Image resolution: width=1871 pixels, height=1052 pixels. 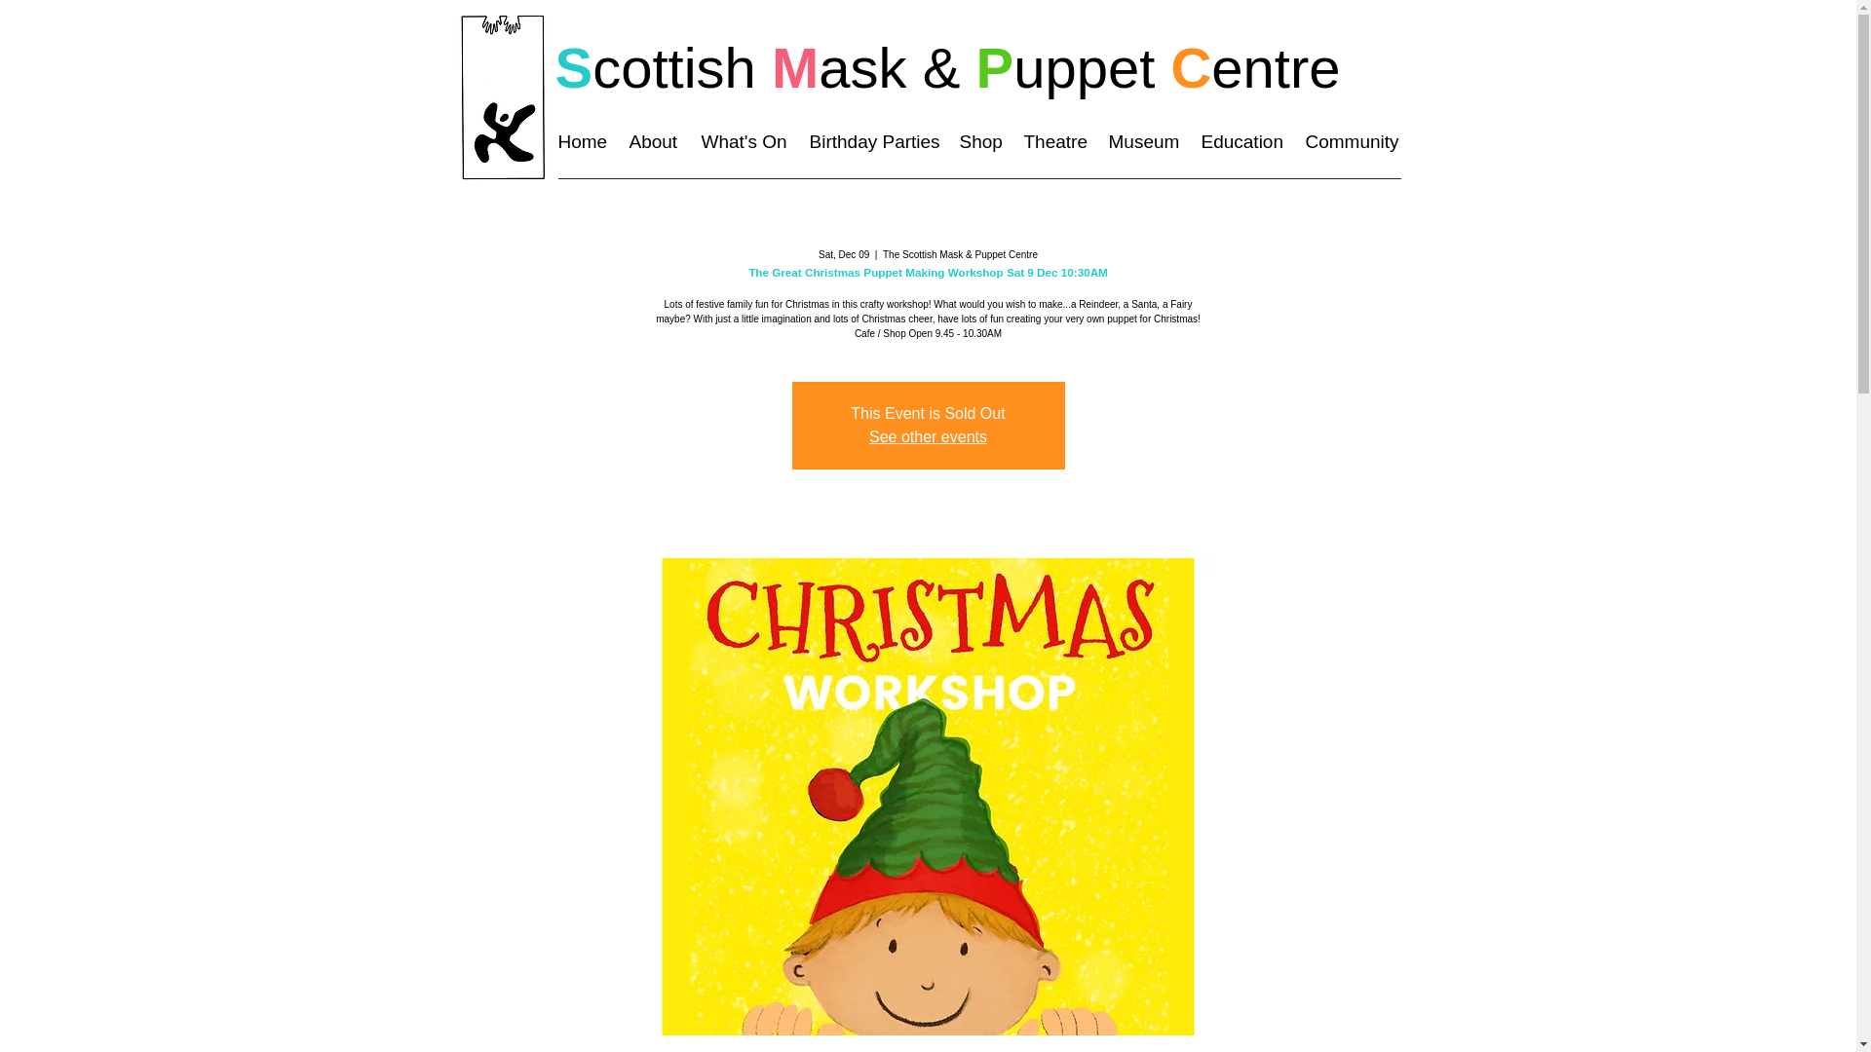 I want to click on Museum, so click(x=1146, y=142).